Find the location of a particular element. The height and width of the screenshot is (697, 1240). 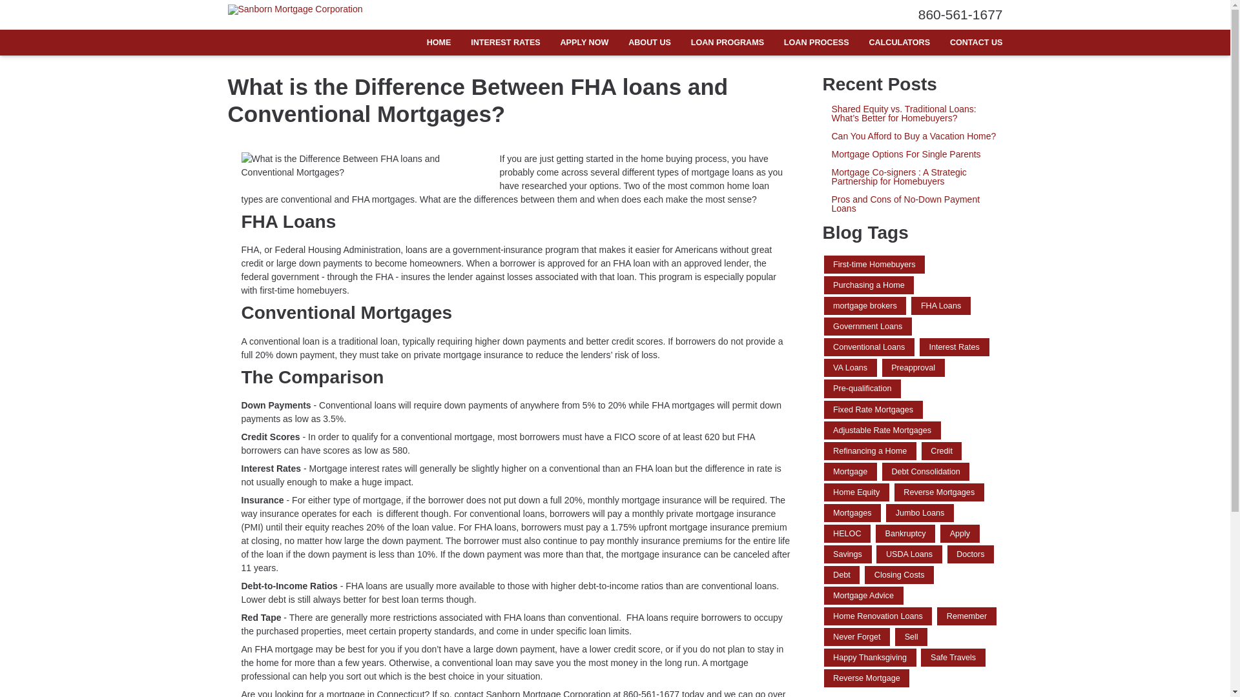

FHA Loans is located at coordinates (941, 306).